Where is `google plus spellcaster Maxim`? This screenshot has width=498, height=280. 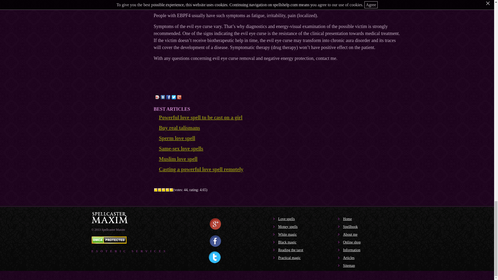 google plus spellcaster Maxim is located at coordinates (215, 225).